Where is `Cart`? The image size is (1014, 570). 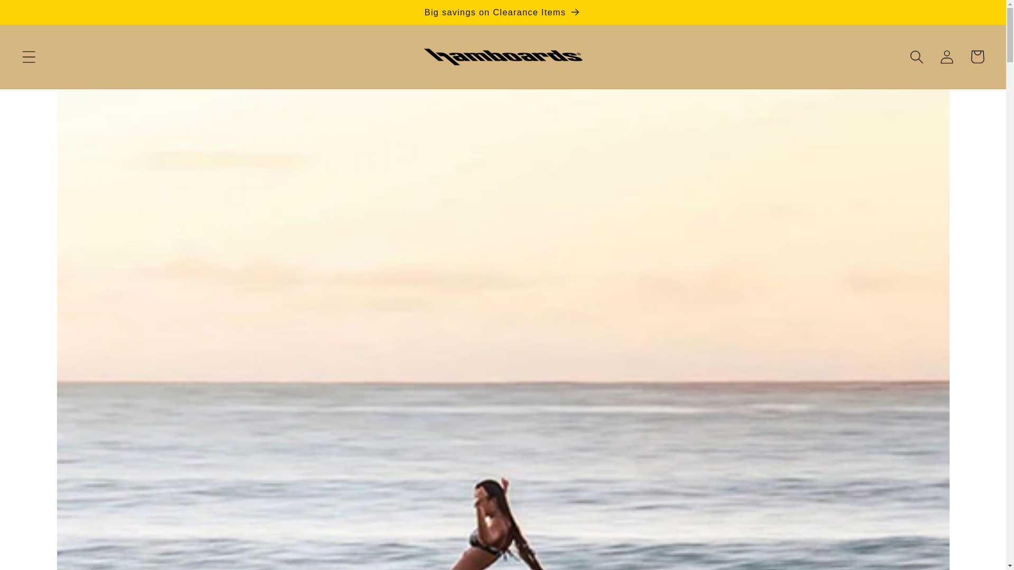
Cart is located at coordinates (977, 56).